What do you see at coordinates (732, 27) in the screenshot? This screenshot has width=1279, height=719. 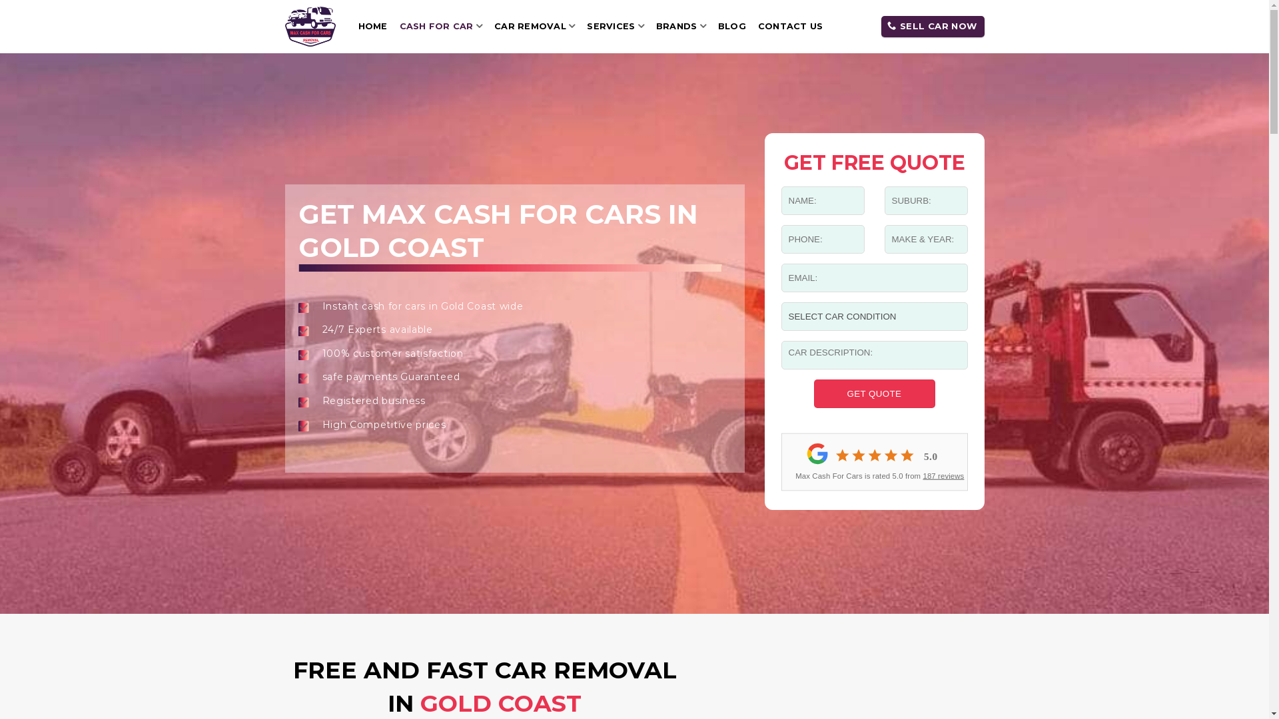 I see `BLOG` at bounding box center [732, 27].